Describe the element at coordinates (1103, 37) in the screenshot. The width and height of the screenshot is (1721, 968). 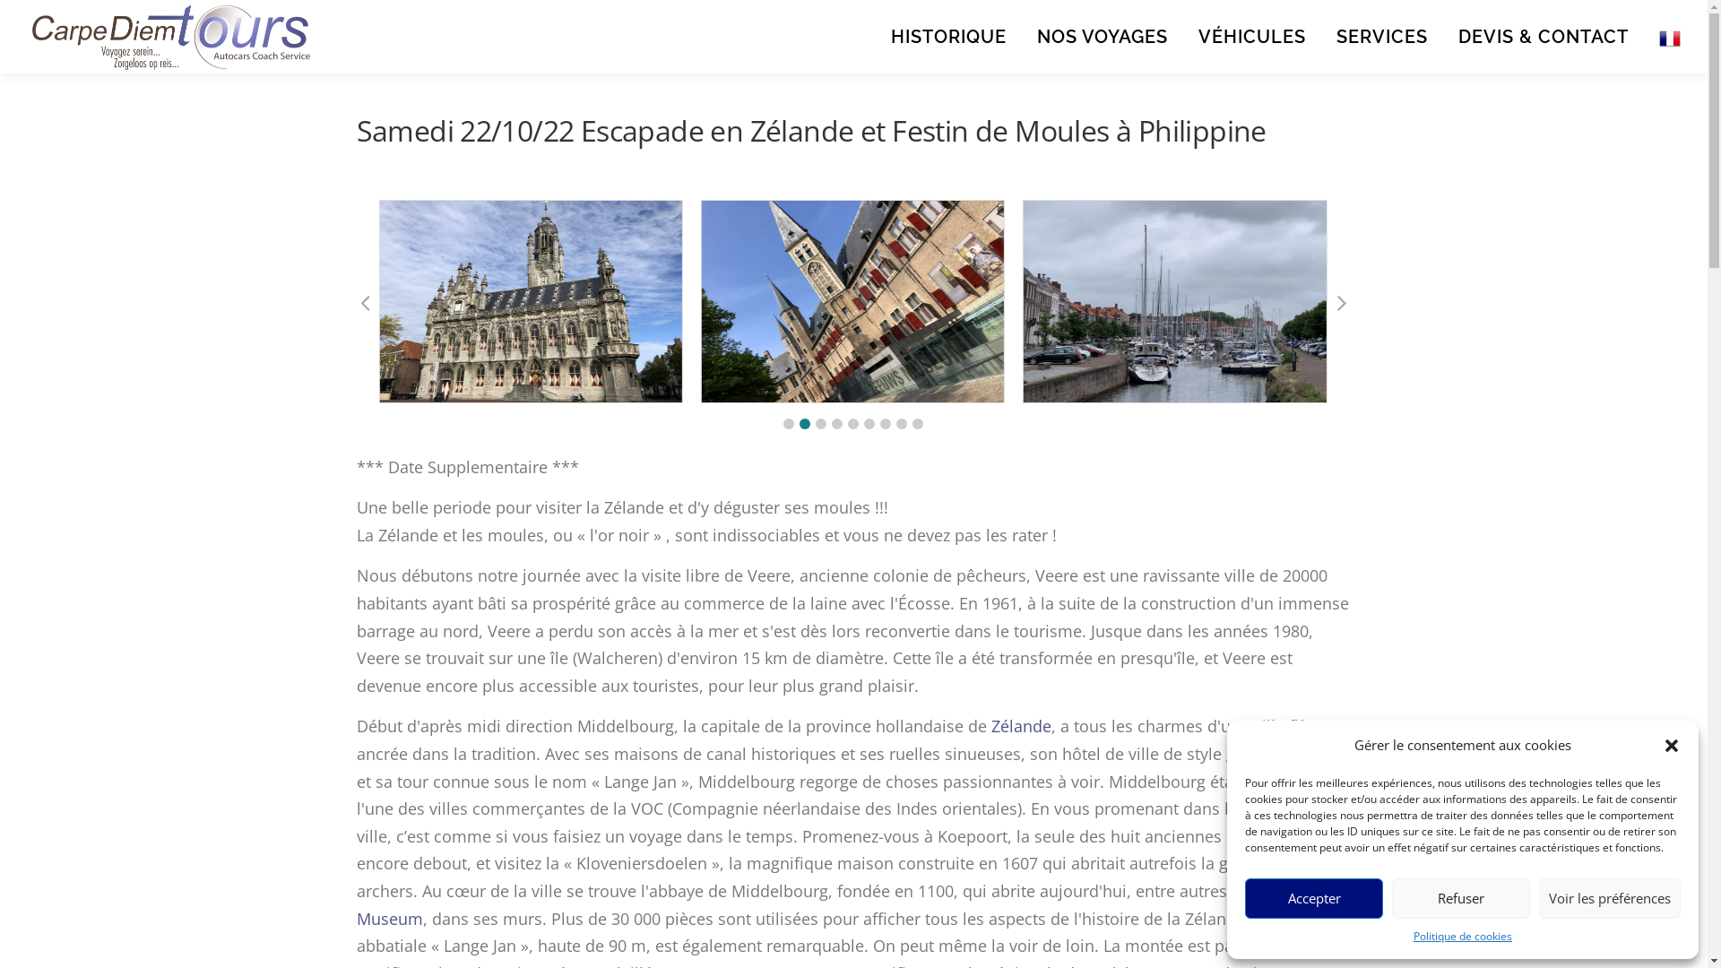
I see `NOS VOYAGES` at that location.